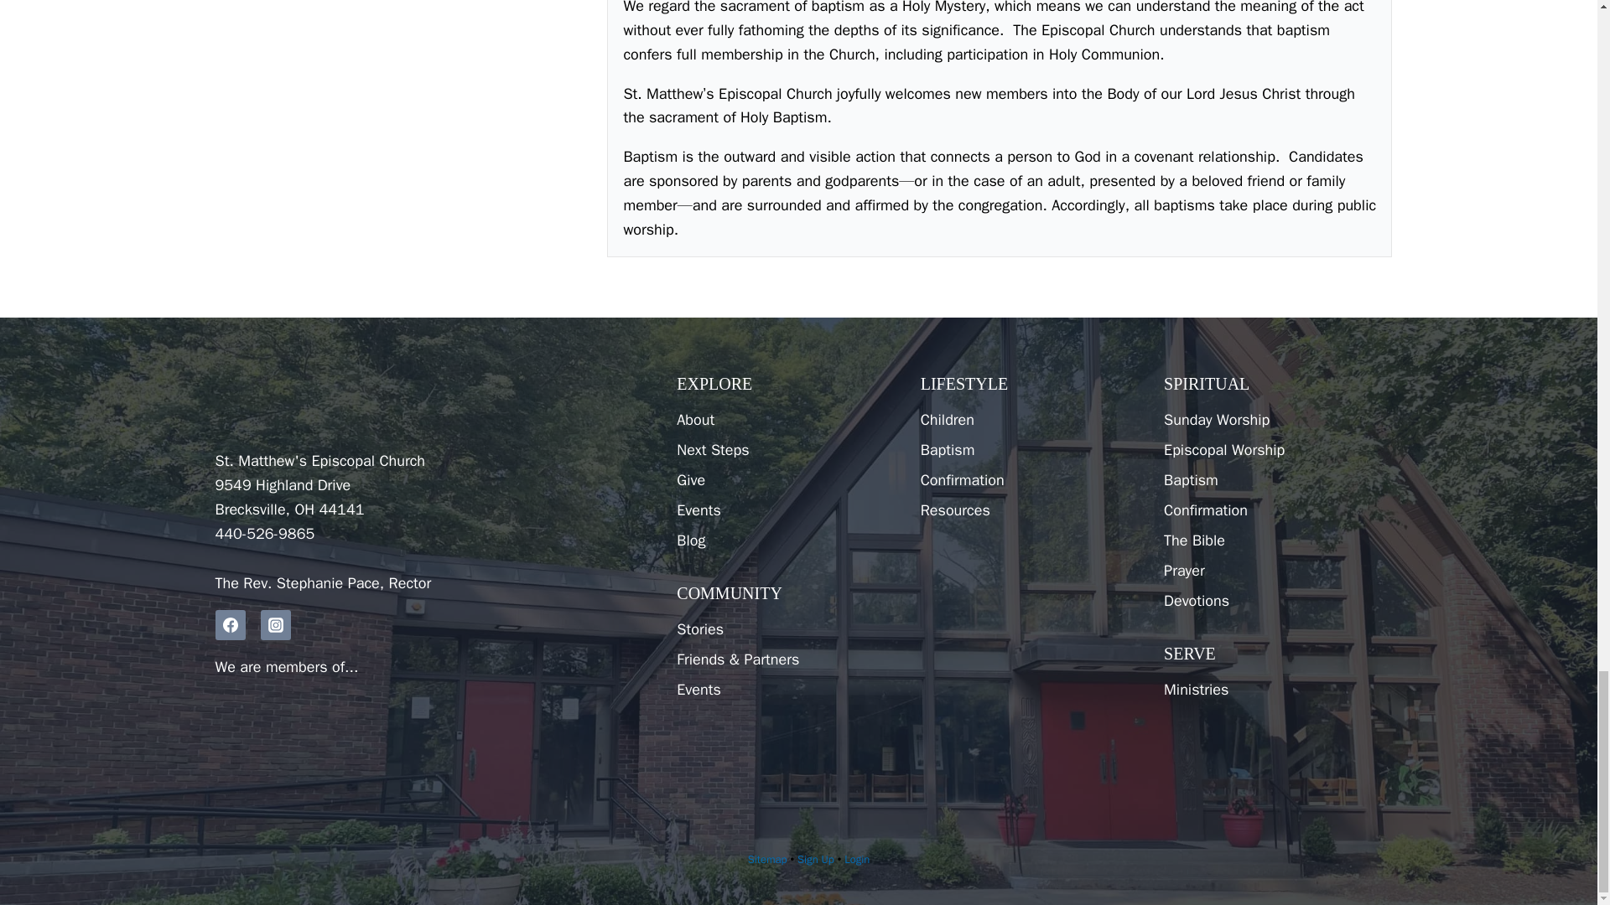 The height and width of the screenshot is (905, 1610). What do you see at coordinates (1273, 509) in the screenshot?
I see `Confirmation` at bounding box center [1273, 509].